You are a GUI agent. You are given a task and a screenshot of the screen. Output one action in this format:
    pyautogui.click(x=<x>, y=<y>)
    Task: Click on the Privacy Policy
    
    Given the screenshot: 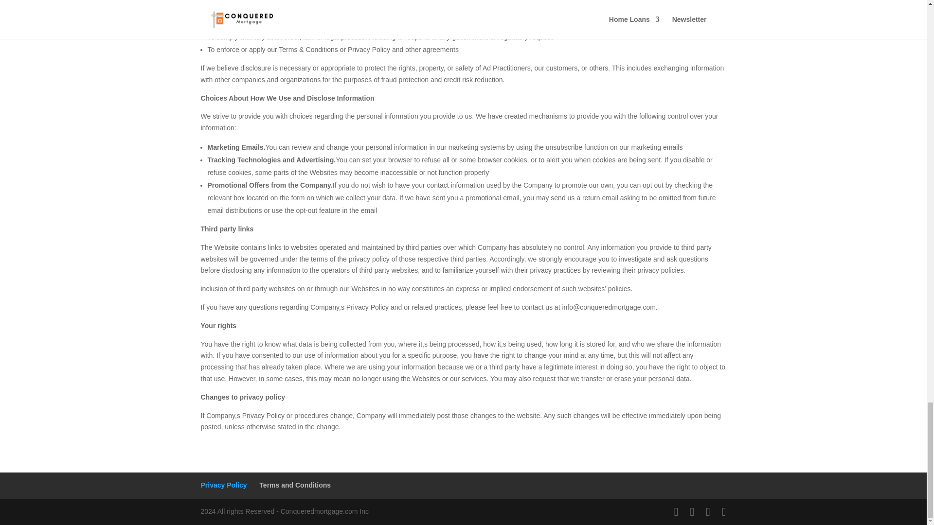 What is the action you would take?
    pyautogui.click(x=223, y=485)
    